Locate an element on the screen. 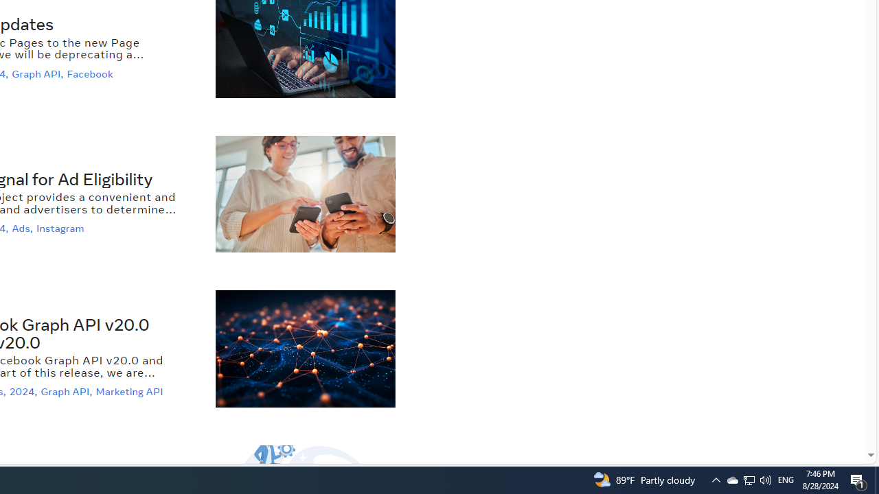  Graph API, is located at coordinates (67, 392).